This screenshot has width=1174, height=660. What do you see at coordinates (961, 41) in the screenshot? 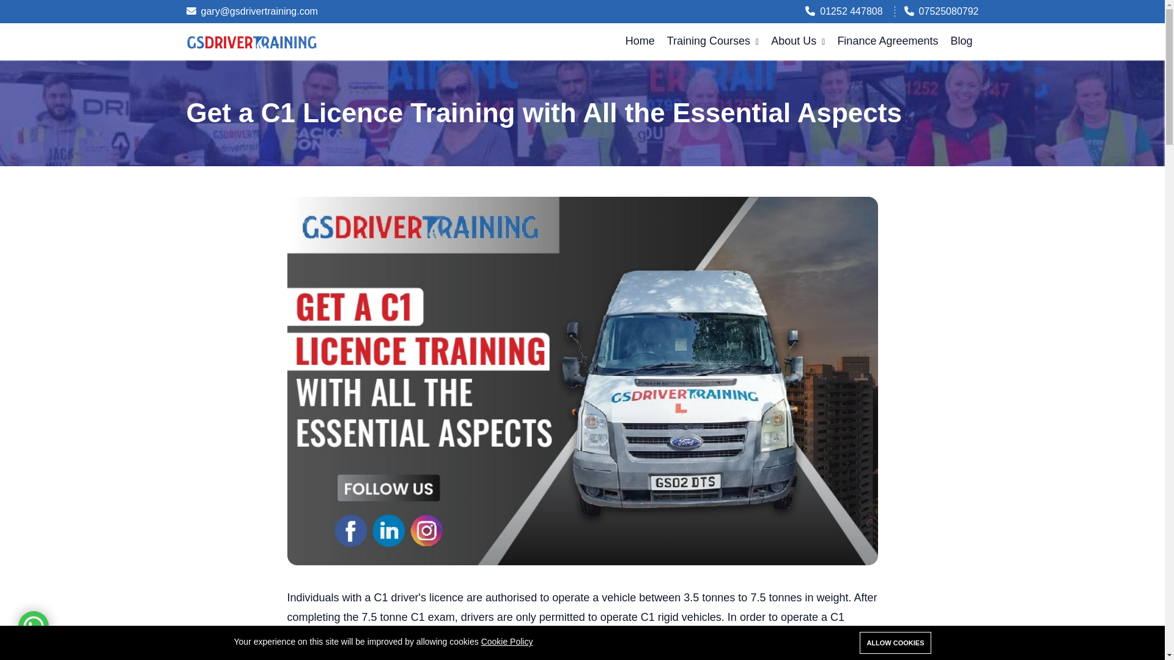
I see `Blog` at bounding box center [961, 41].